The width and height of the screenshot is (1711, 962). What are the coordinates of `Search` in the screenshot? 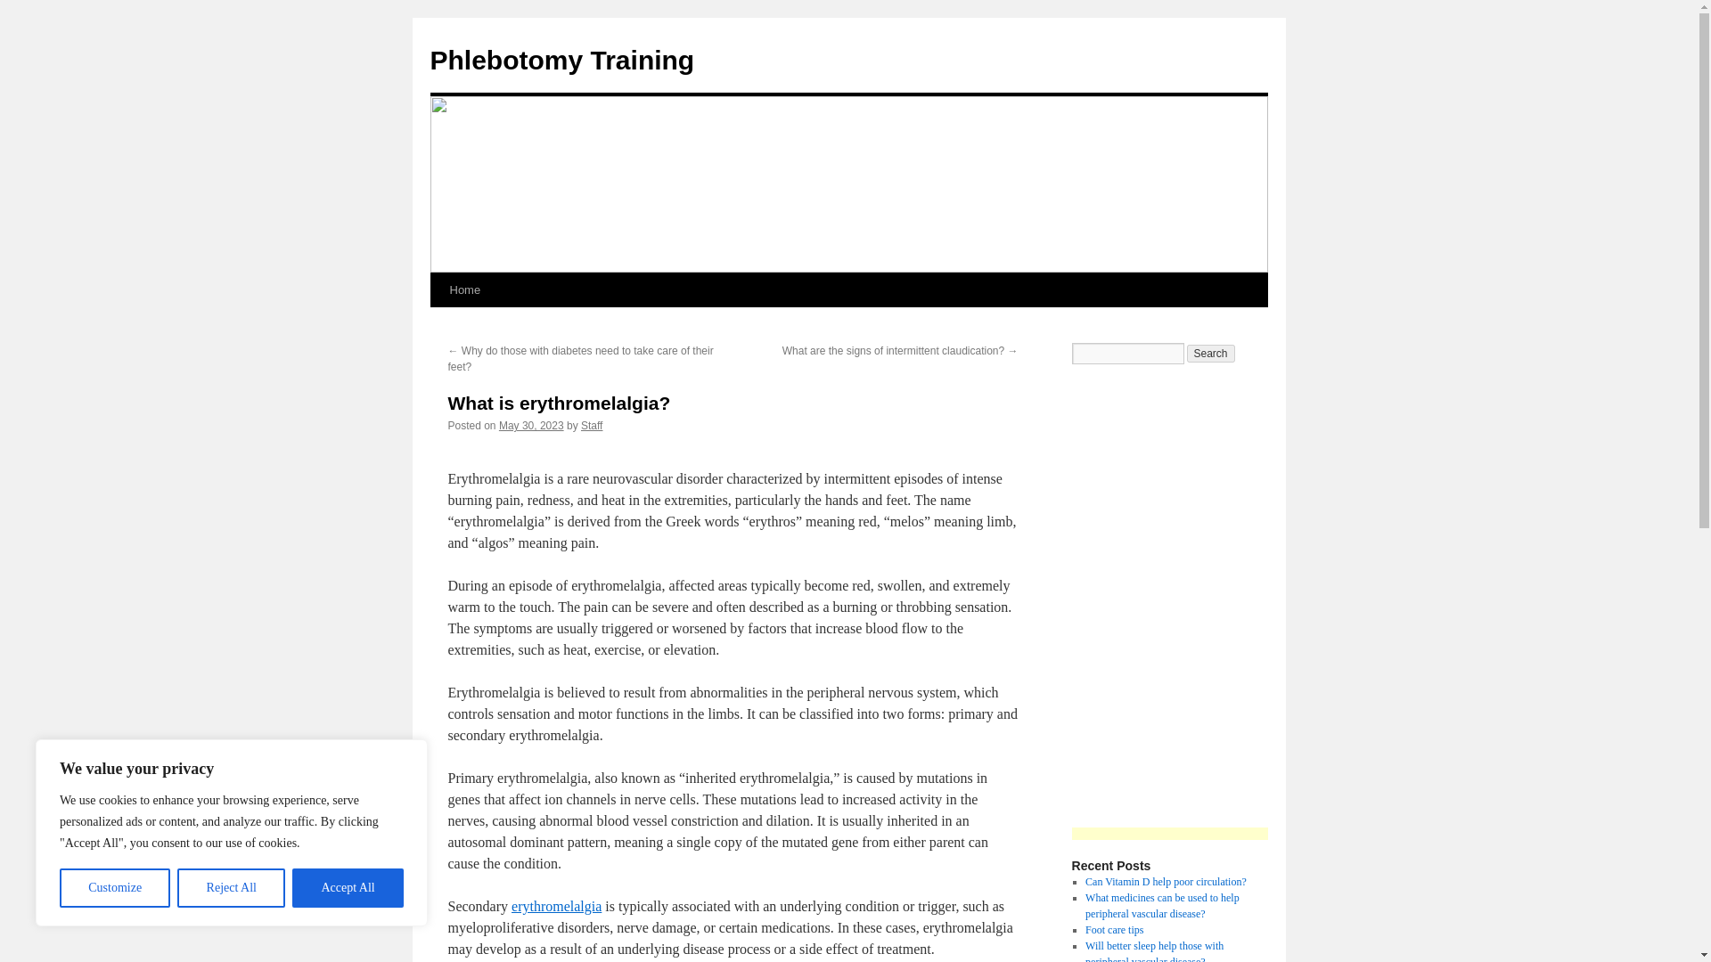 It's located at (1211, 353).